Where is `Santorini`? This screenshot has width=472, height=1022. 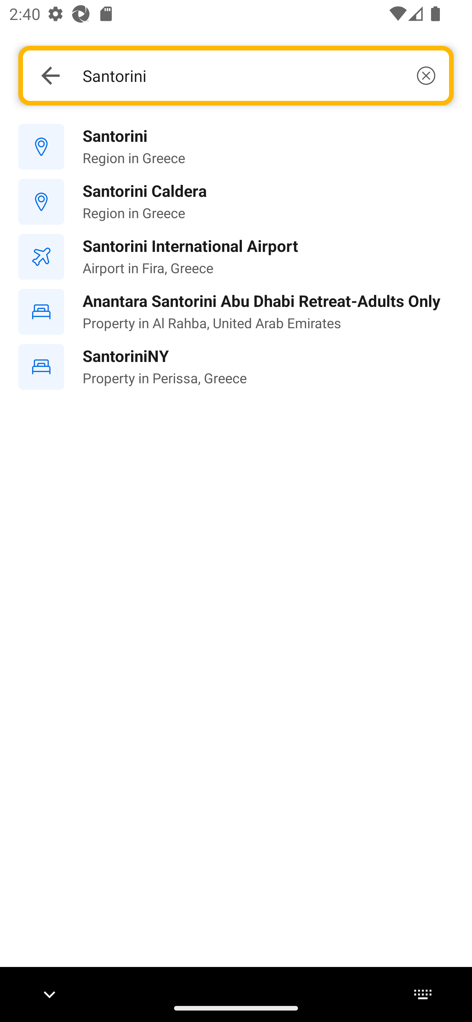
Santorini is located at coordinates (259, 75).